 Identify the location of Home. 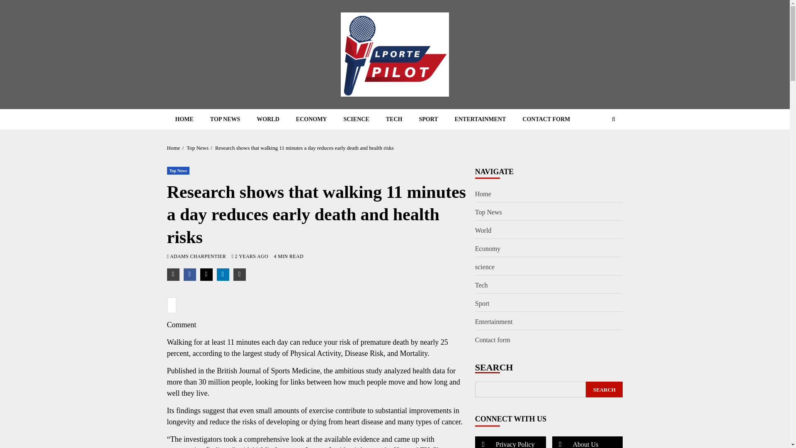
(173, 148).